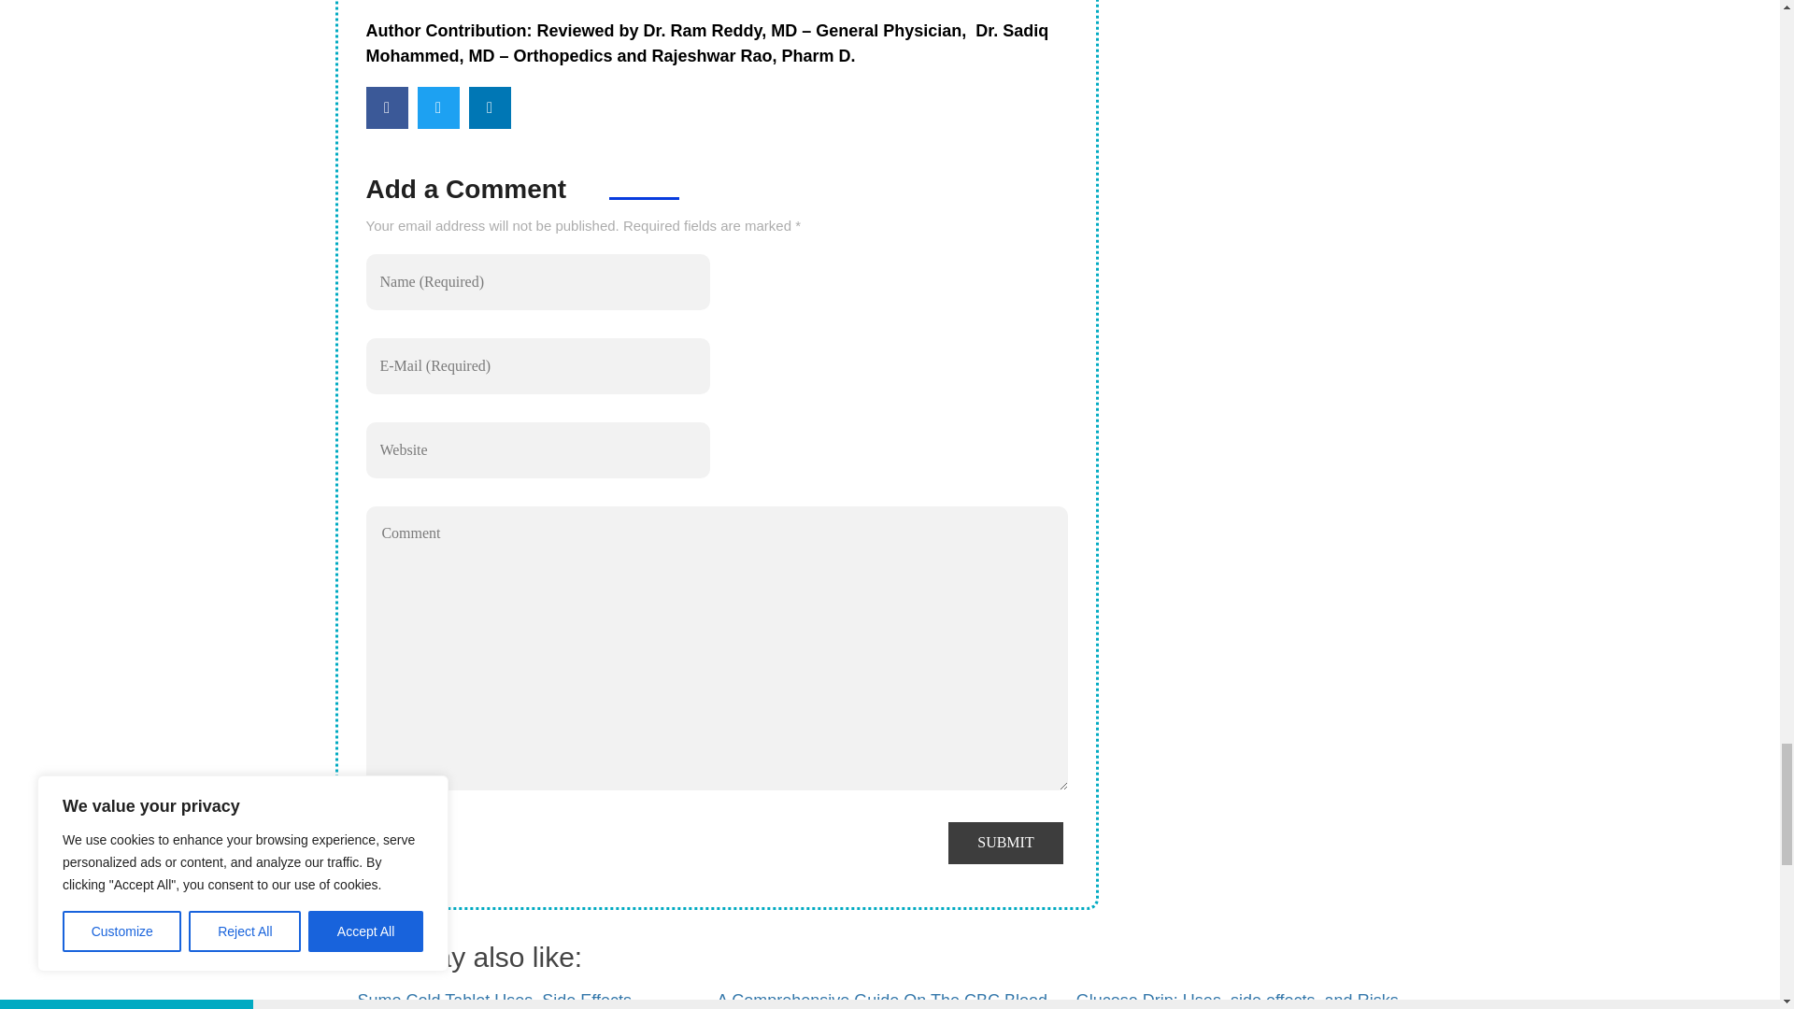 Image resolution: width=1794 pixels, height=1009 pixels. I want to click on Submit, so click(1005, 843).